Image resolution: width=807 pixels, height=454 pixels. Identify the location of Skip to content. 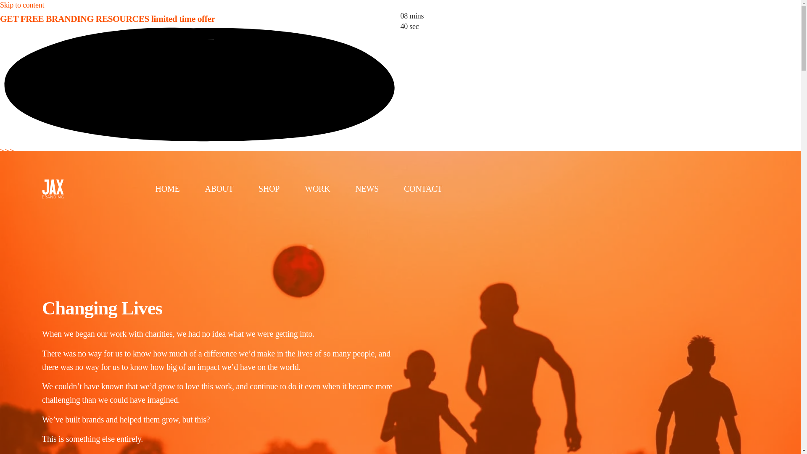
(22, 5).